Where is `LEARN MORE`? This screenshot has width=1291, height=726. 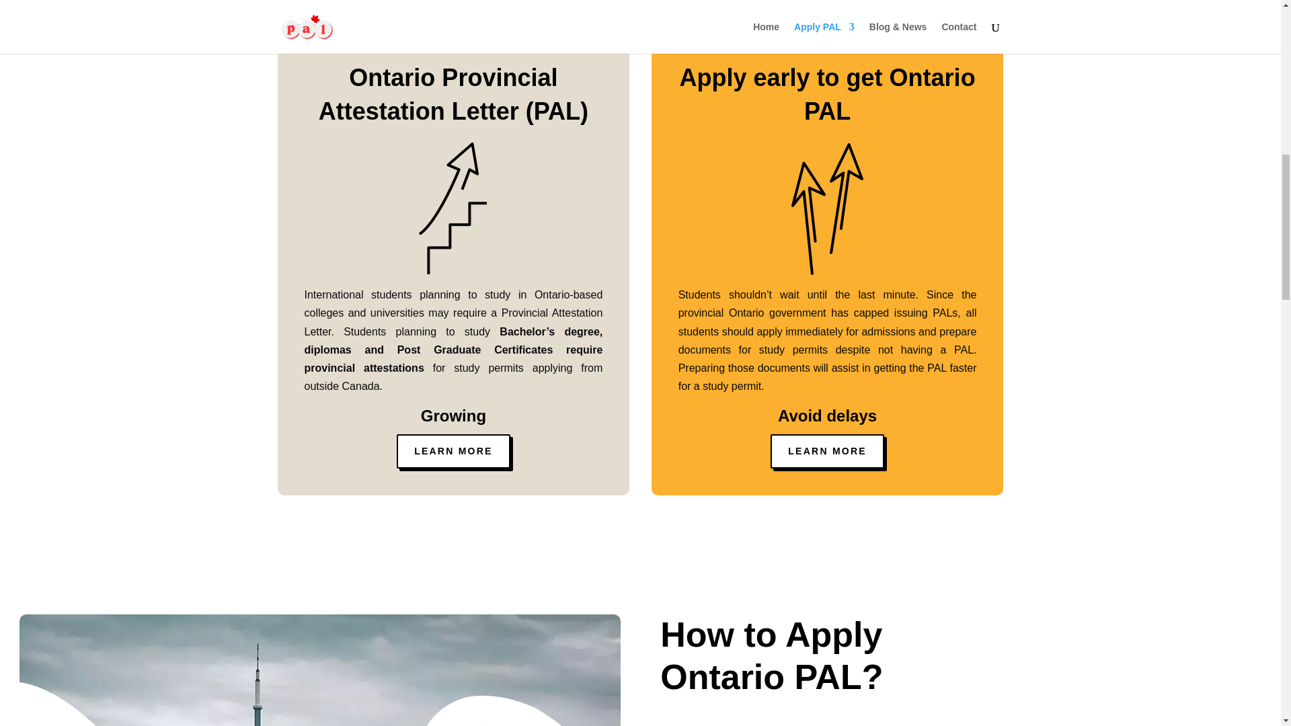
LEARN MORE is located at coordinates (453, 451).